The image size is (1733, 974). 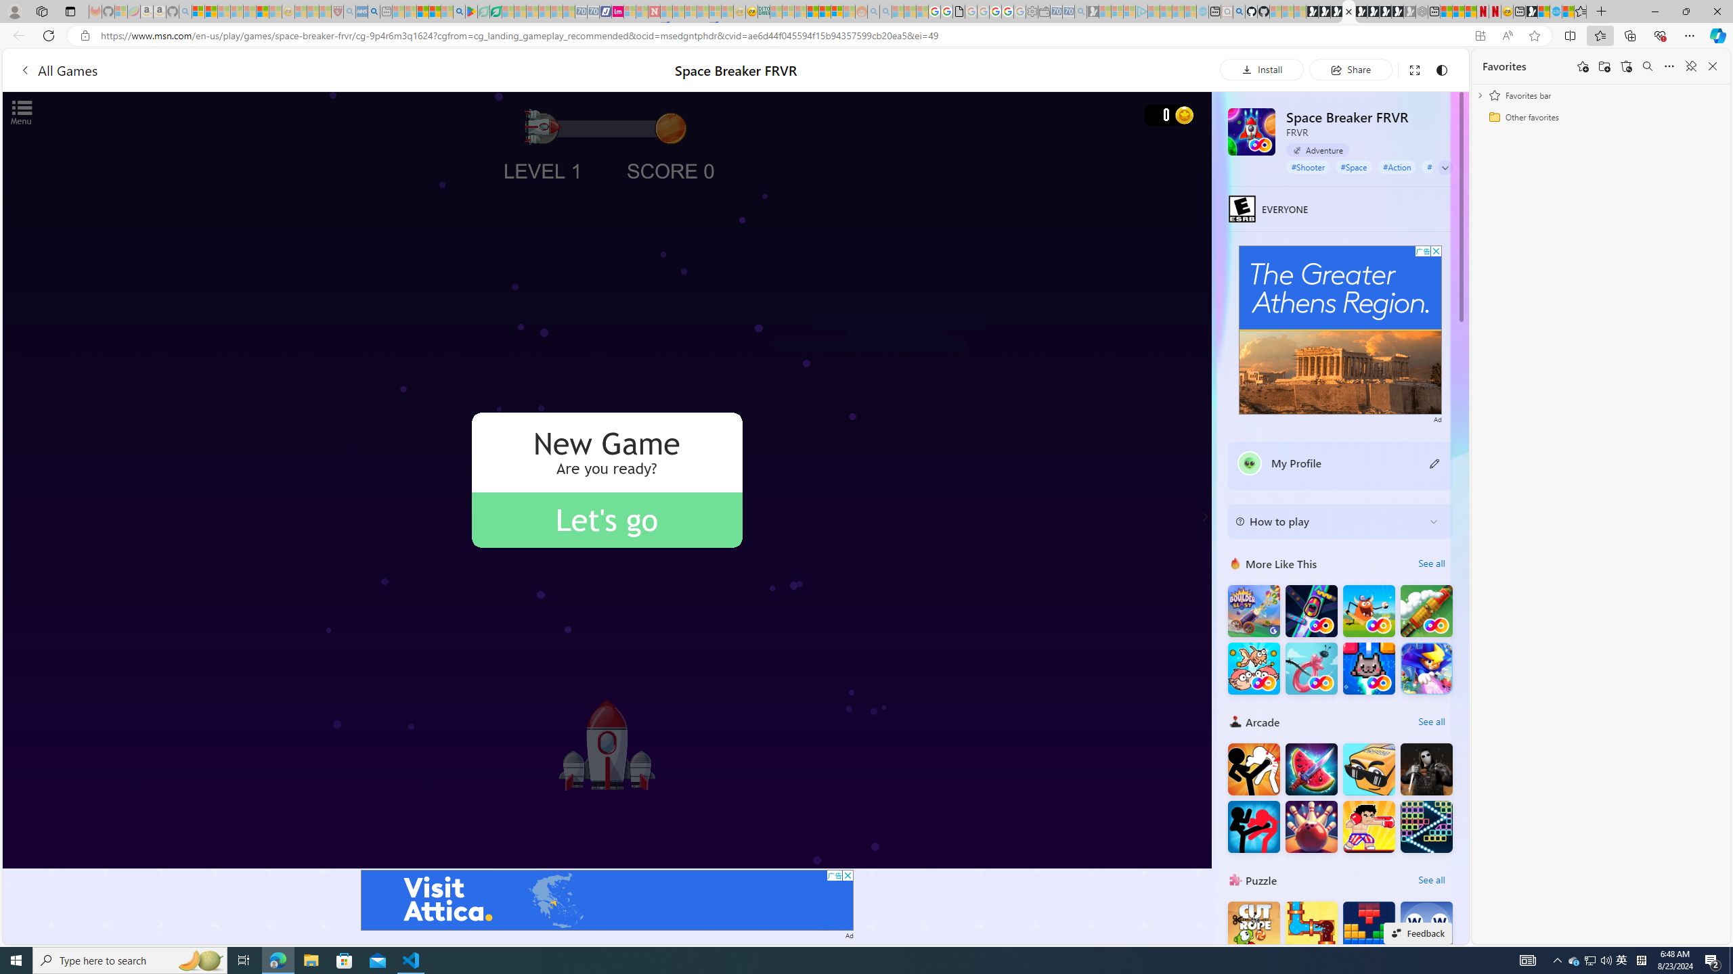 I want to click on See all, so click(x=1431, y=879).